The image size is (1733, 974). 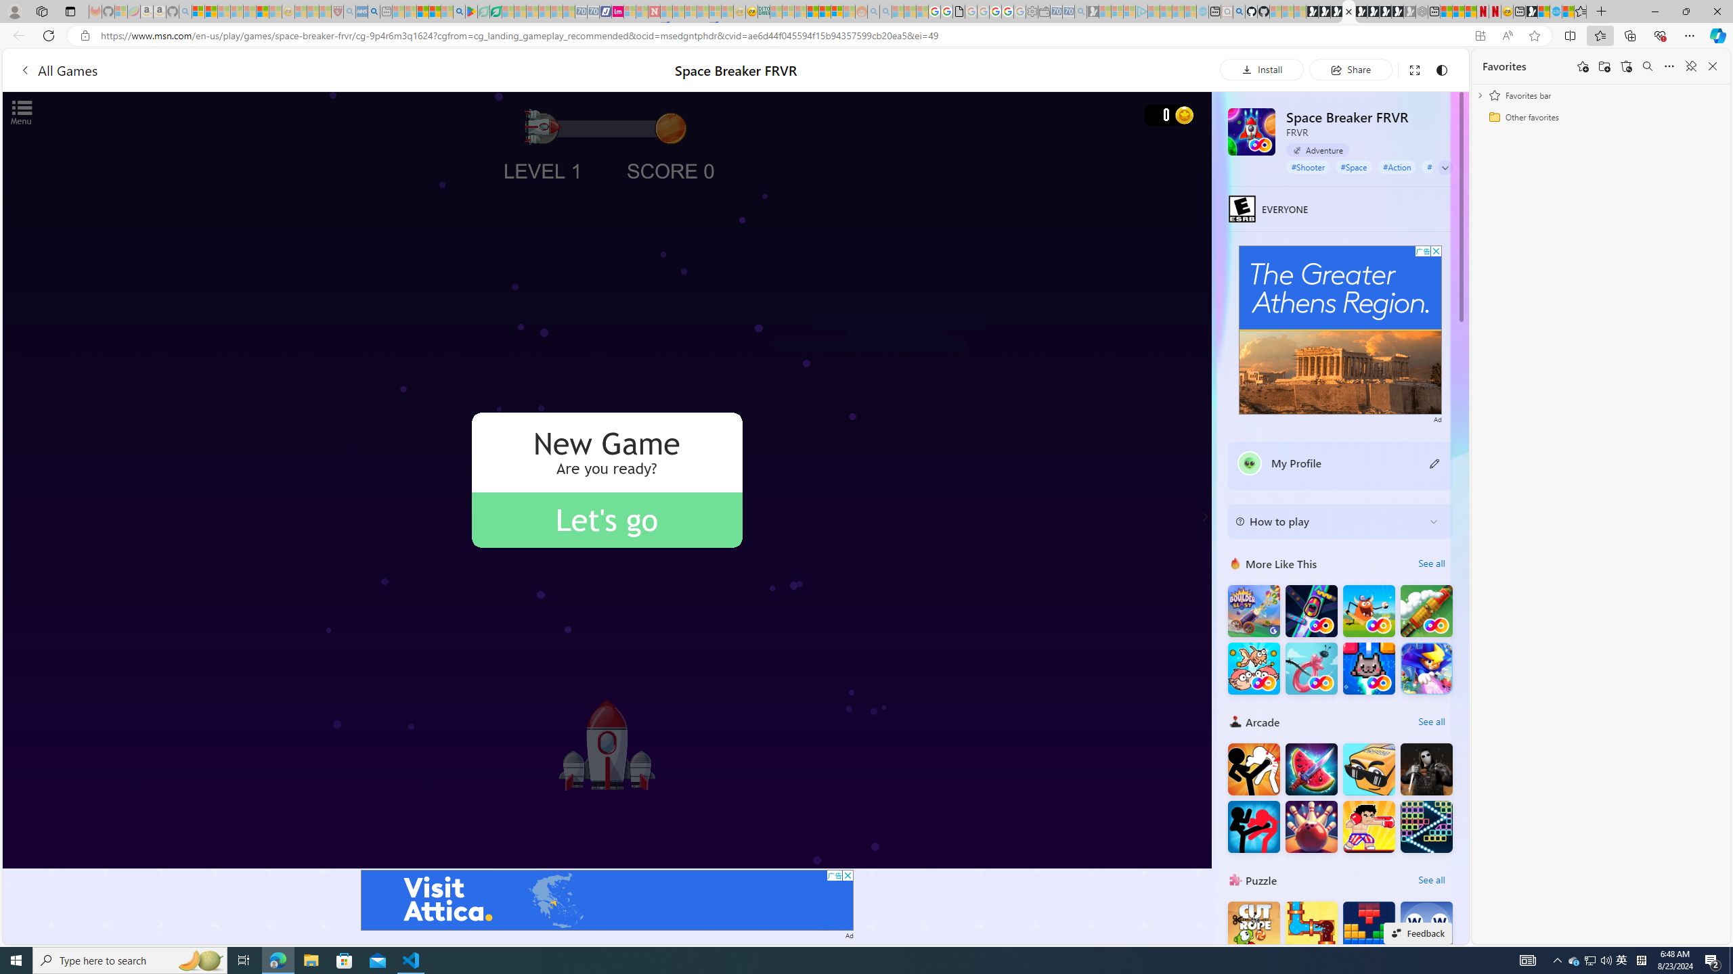 I want to click on See all, so click(x=1431, y=879).